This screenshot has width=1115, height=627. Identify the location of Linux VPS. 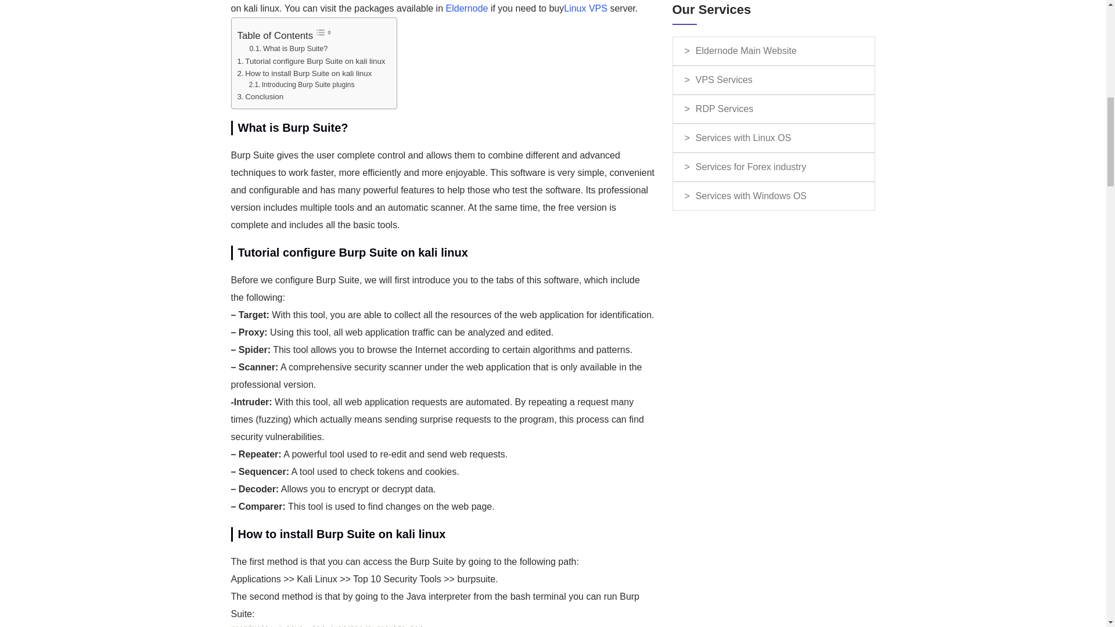
(585, 9).